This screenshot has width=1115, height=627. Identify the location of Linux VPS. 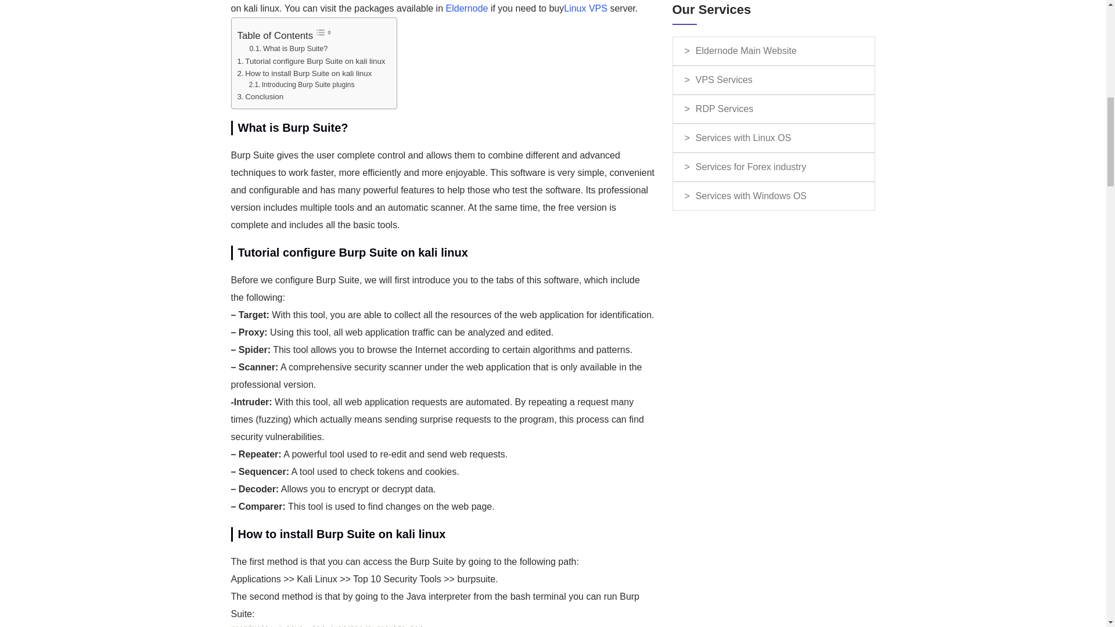
(585, 9).